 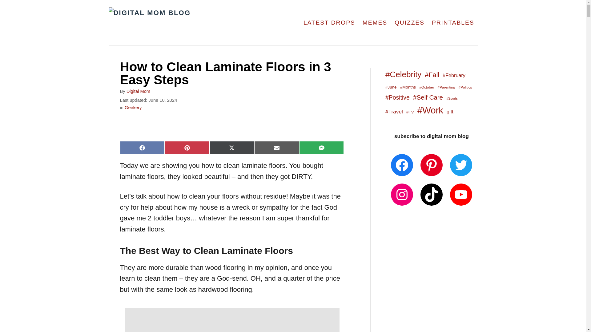 What do you see at coordinates (375, 23) in the screenshot?
I see `MEMES` at bounding box center [375, 23].